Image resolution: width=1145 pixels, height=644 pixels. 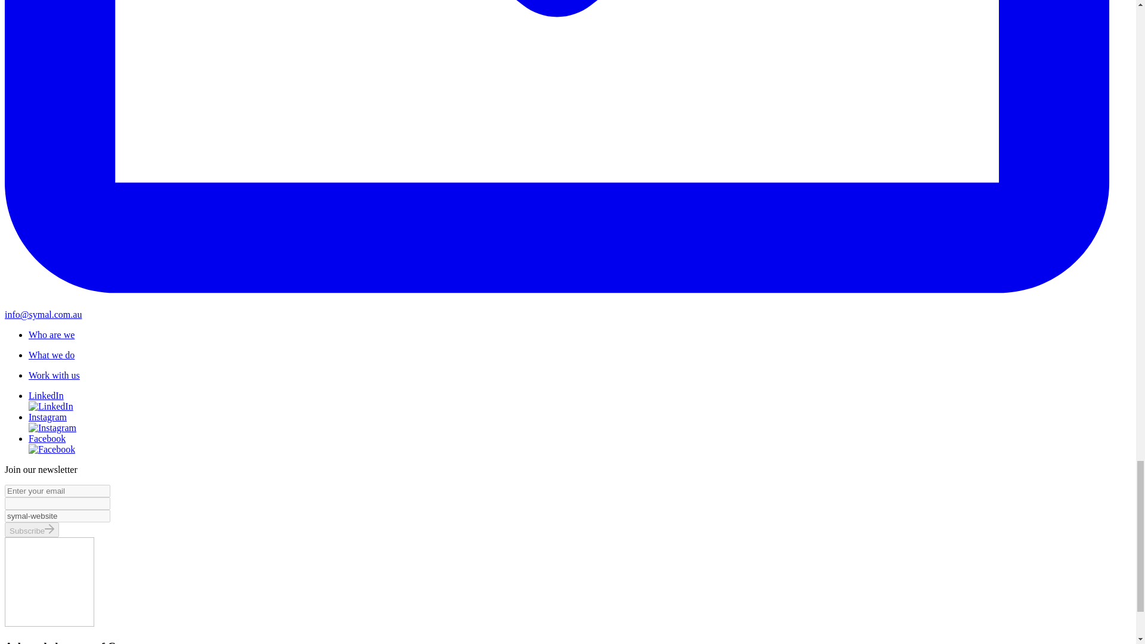 I want to click on symal-website, so click(x=57, y=516).